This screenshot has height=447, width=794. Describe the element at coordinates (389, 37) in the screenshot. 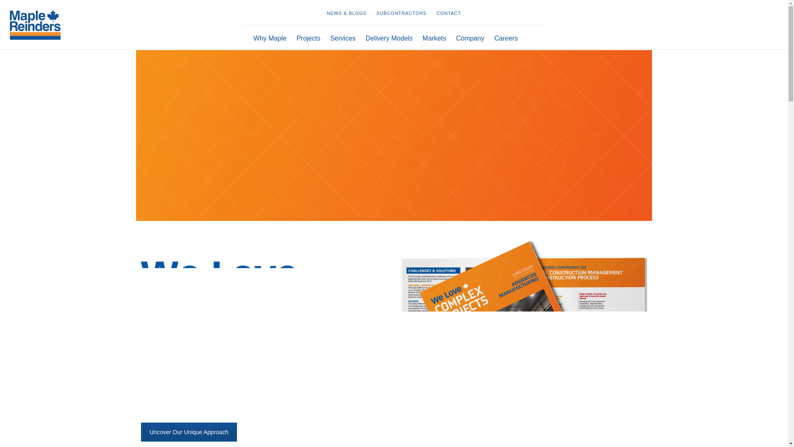

I see `Delivery Models` at that location.